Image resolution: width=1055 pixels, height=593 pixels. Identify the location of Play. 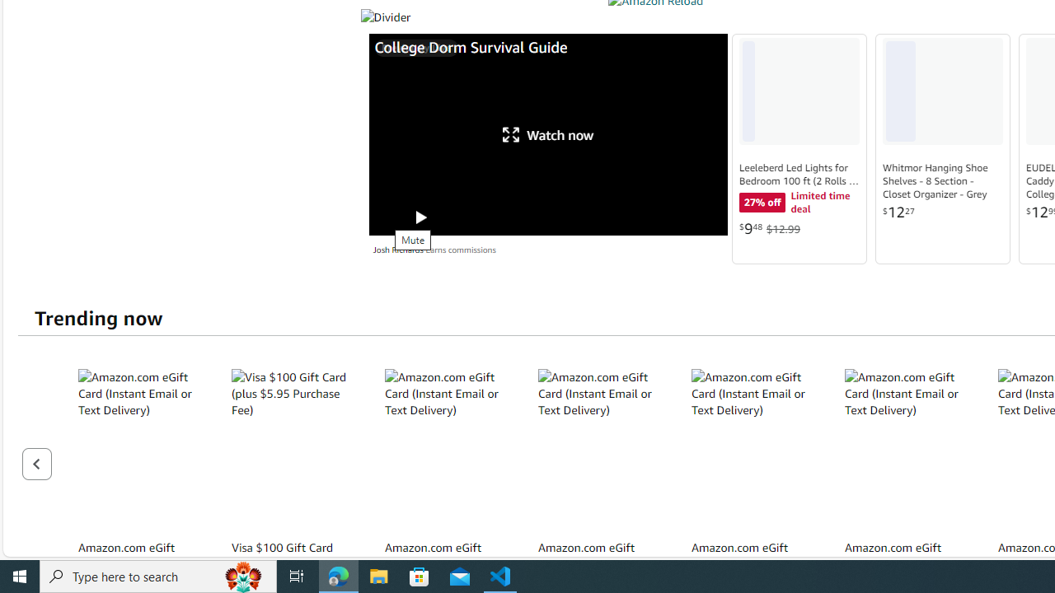
(420, 217).